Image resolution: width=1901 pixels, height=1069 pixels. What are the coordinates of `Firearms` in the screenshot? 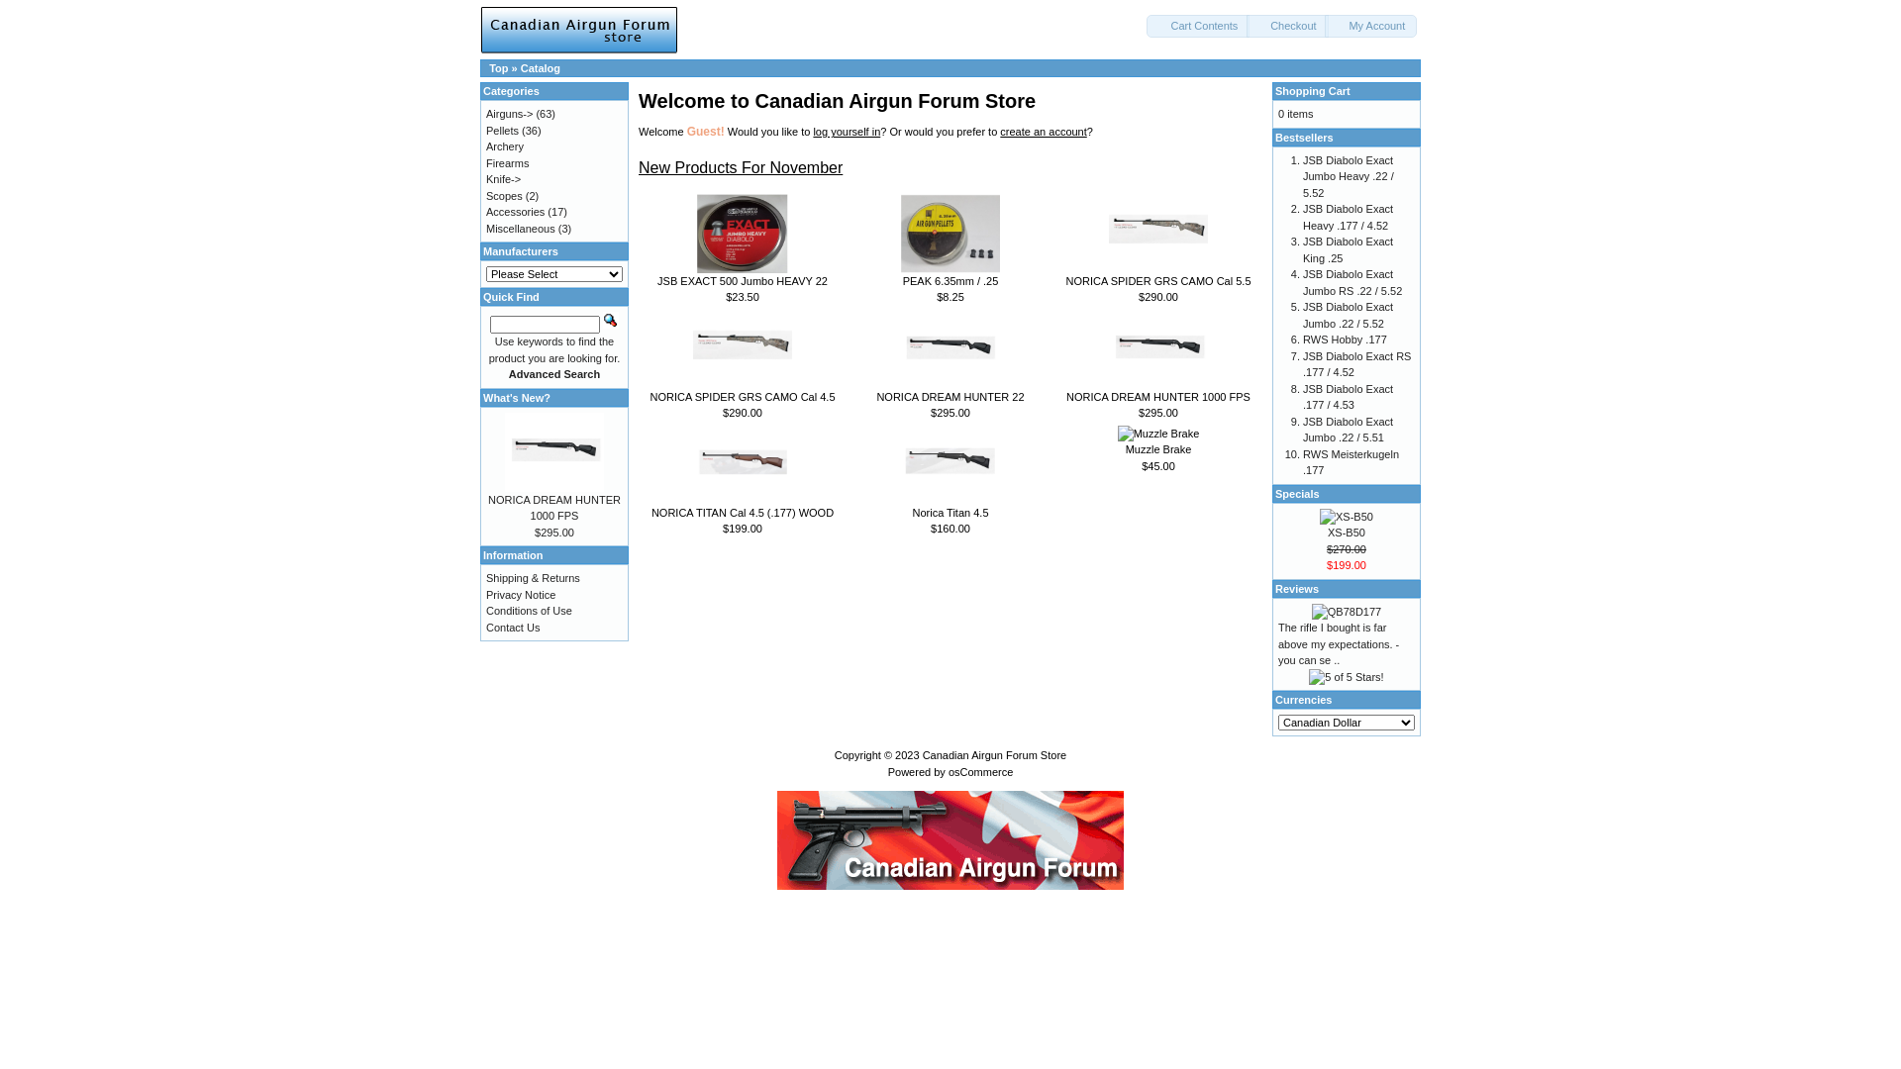 It's located at (507, 162).